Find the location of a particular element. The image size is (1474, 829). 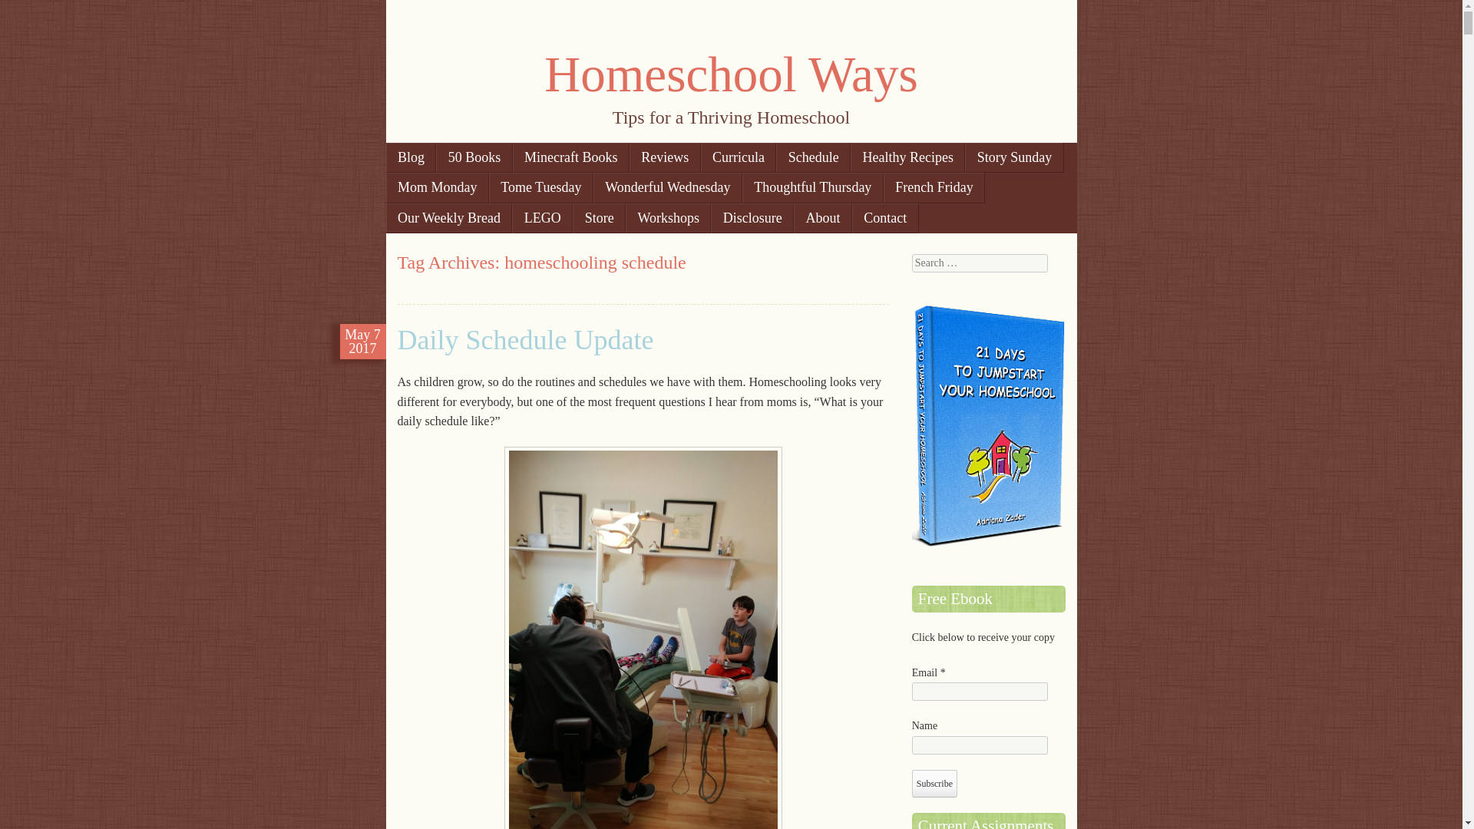

Healthy Recipes is located at coordinates (907, 157).